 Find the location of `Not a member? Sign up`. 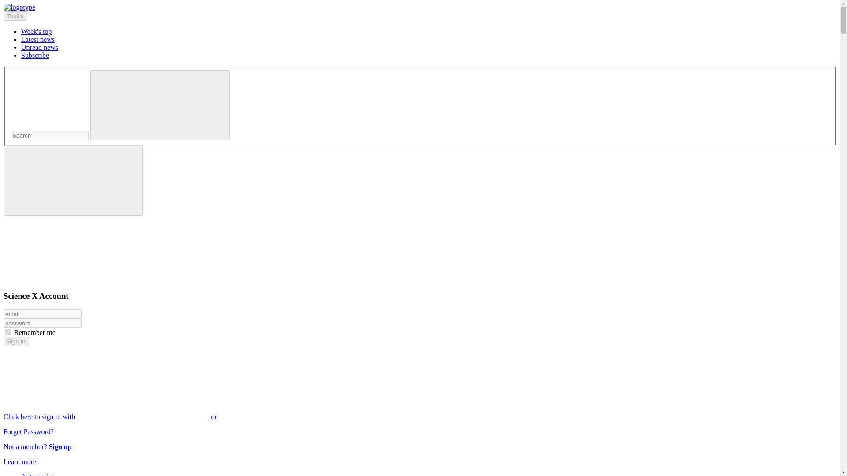

Not a member? Sign up is located at coordinates (37, 446).